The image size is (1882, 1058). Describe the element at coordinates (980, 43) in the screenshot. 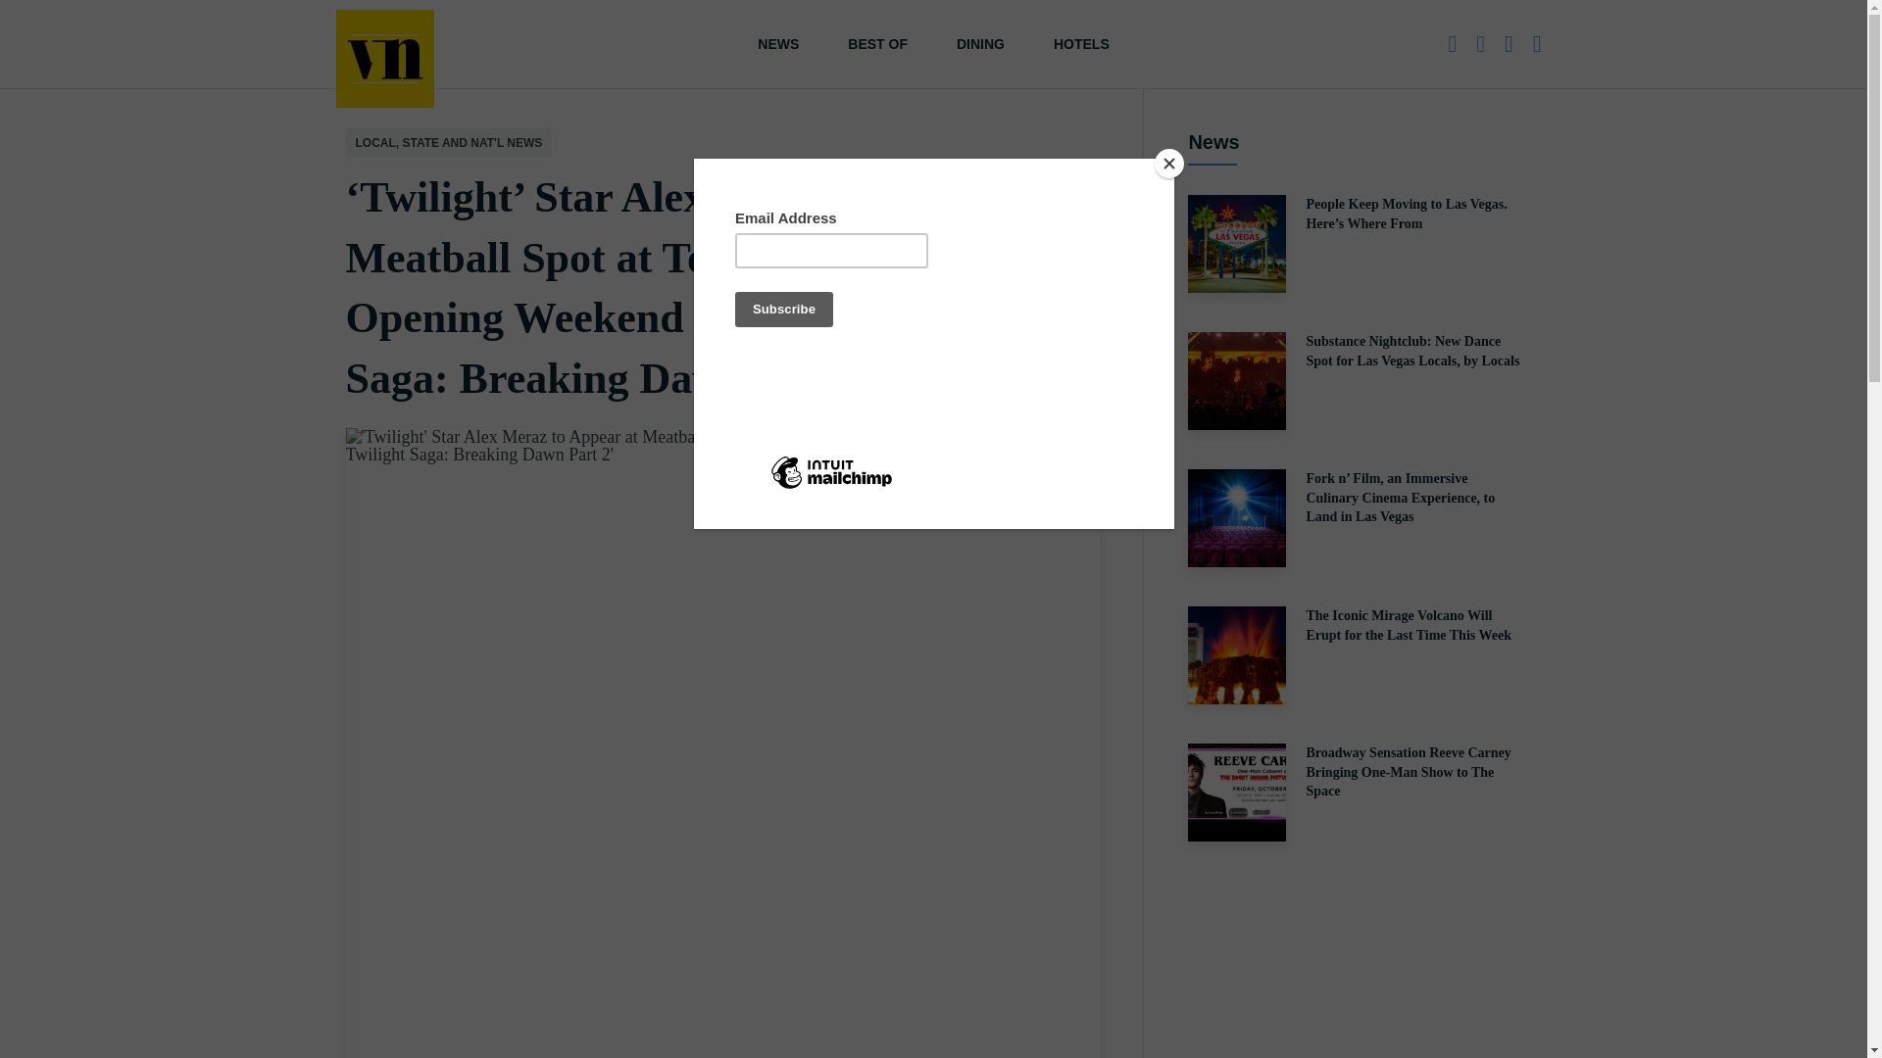

I see `DINING` at that location.